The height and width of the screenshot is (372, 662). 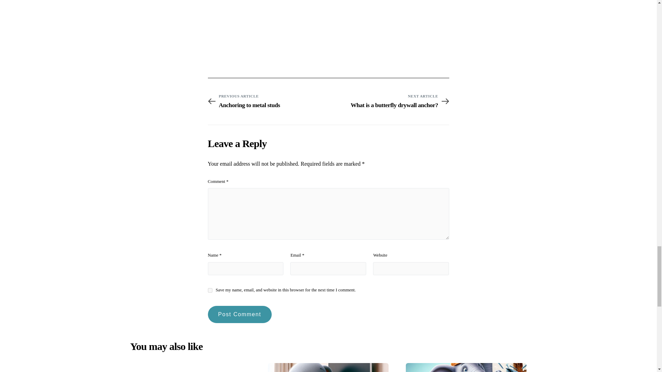 What do you see at coordinates (388, 105) in the screenshot?
I see `What is a butterfly drywall anchor?` at bounding box center [388, 105].